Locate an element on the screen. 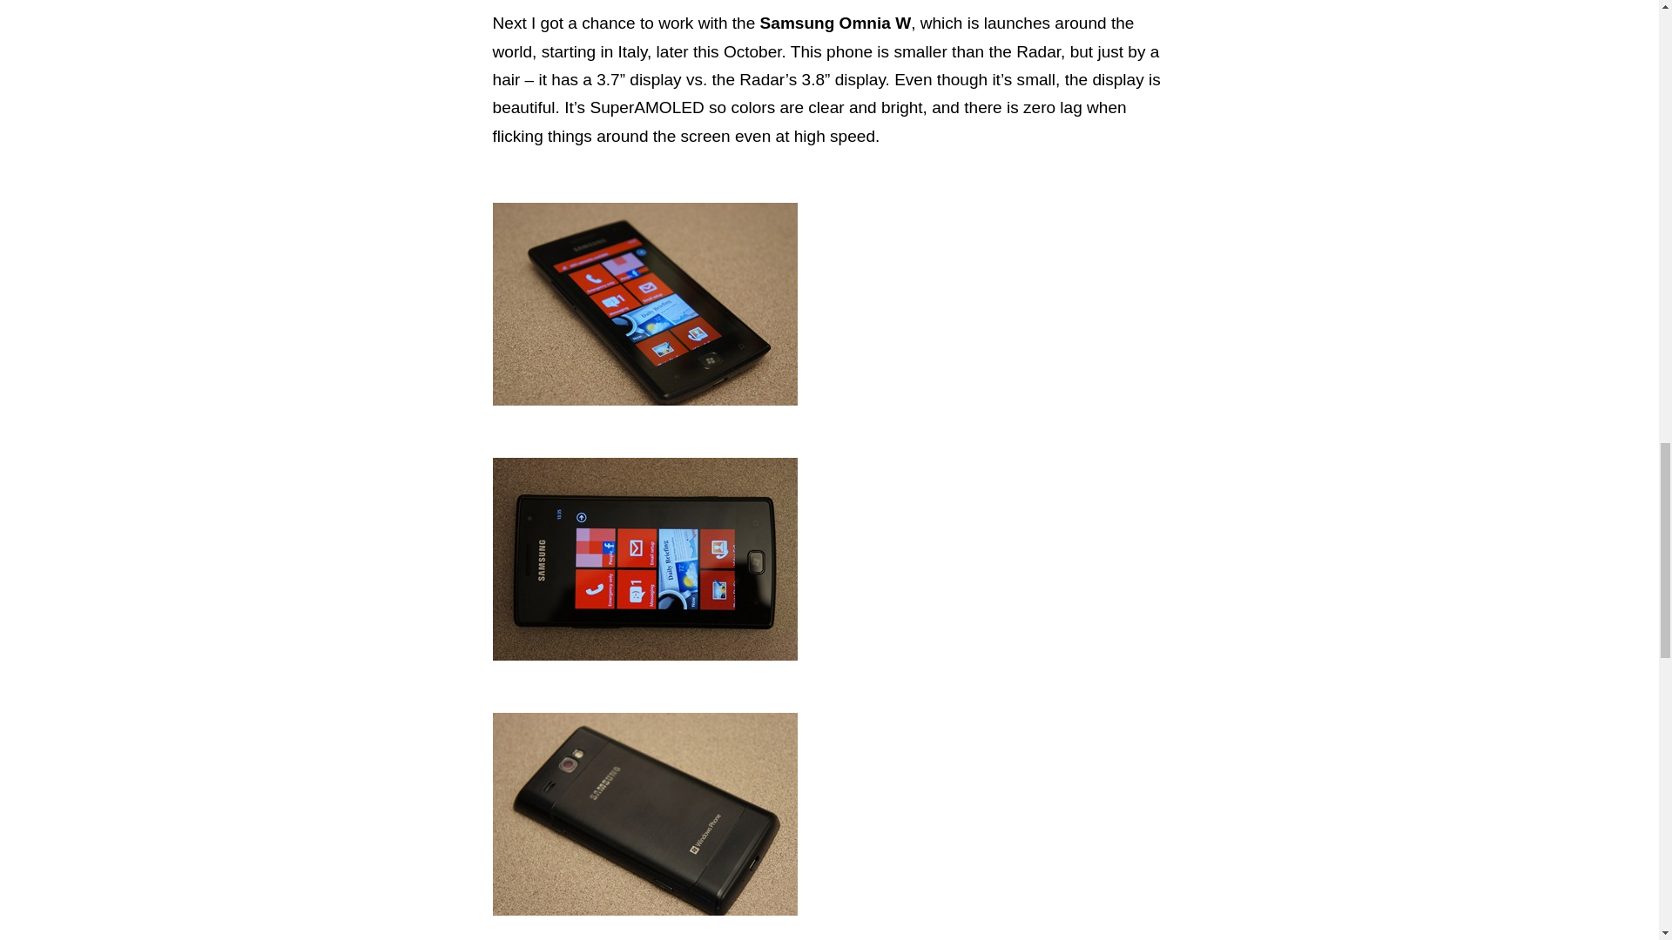 The image size is (1672, 940). DSC01003 is located at coordinates (644, 304).